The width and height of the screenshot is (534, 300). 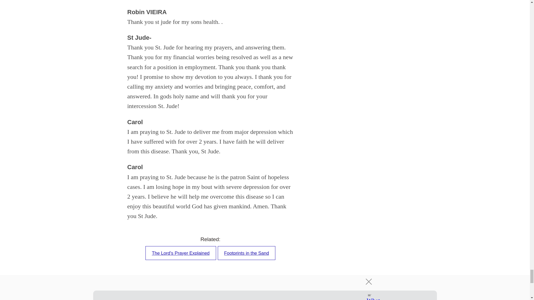 What do you see at coordinates (181, 253) in the screenshot?
I see `The Lord's Prayer Explained` at bounding box center [181, 253].